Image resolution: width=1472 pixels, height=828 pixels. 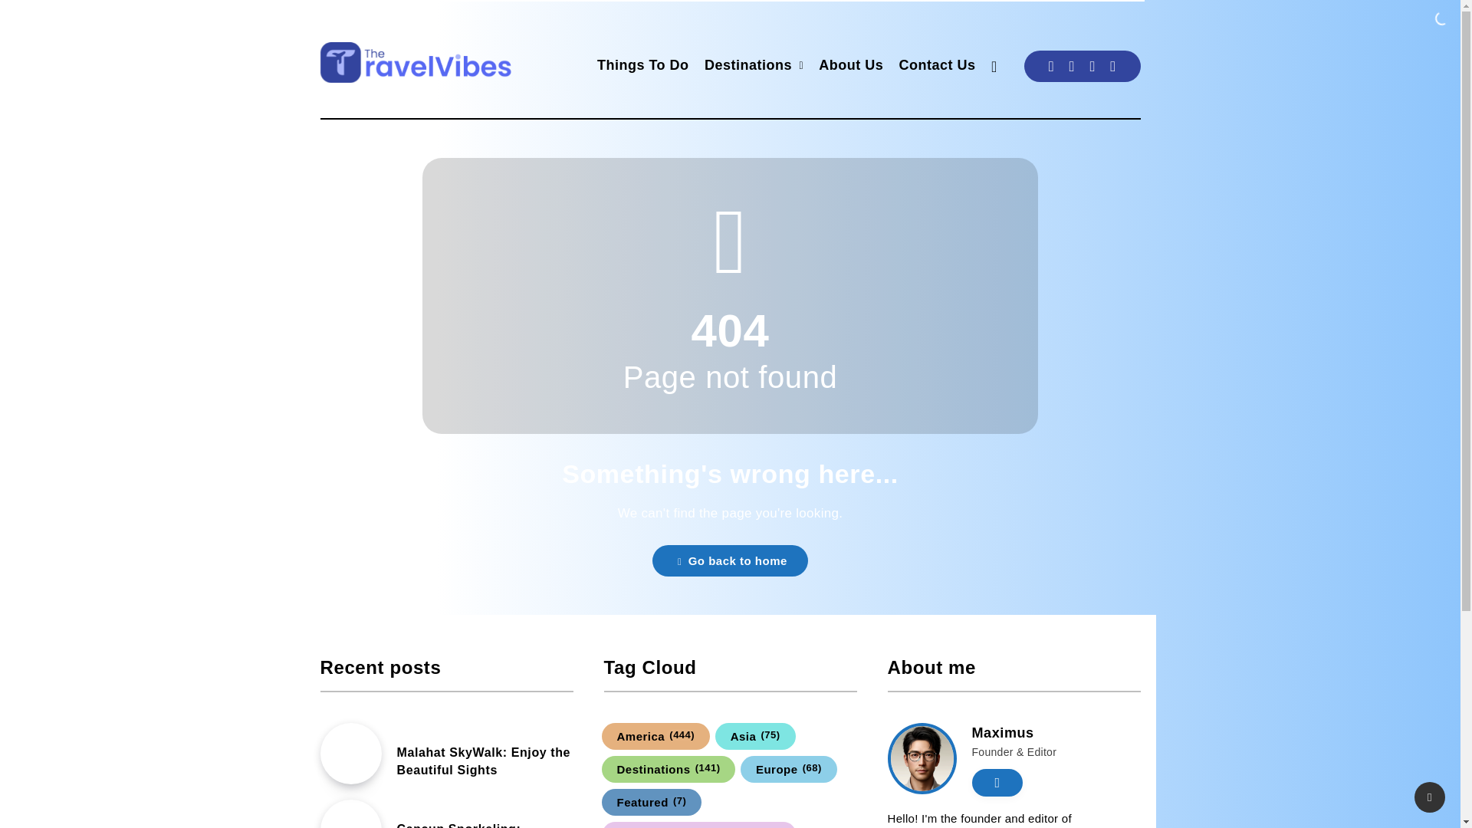 I want to click on  Go back to home, so click(x=730, y=560).